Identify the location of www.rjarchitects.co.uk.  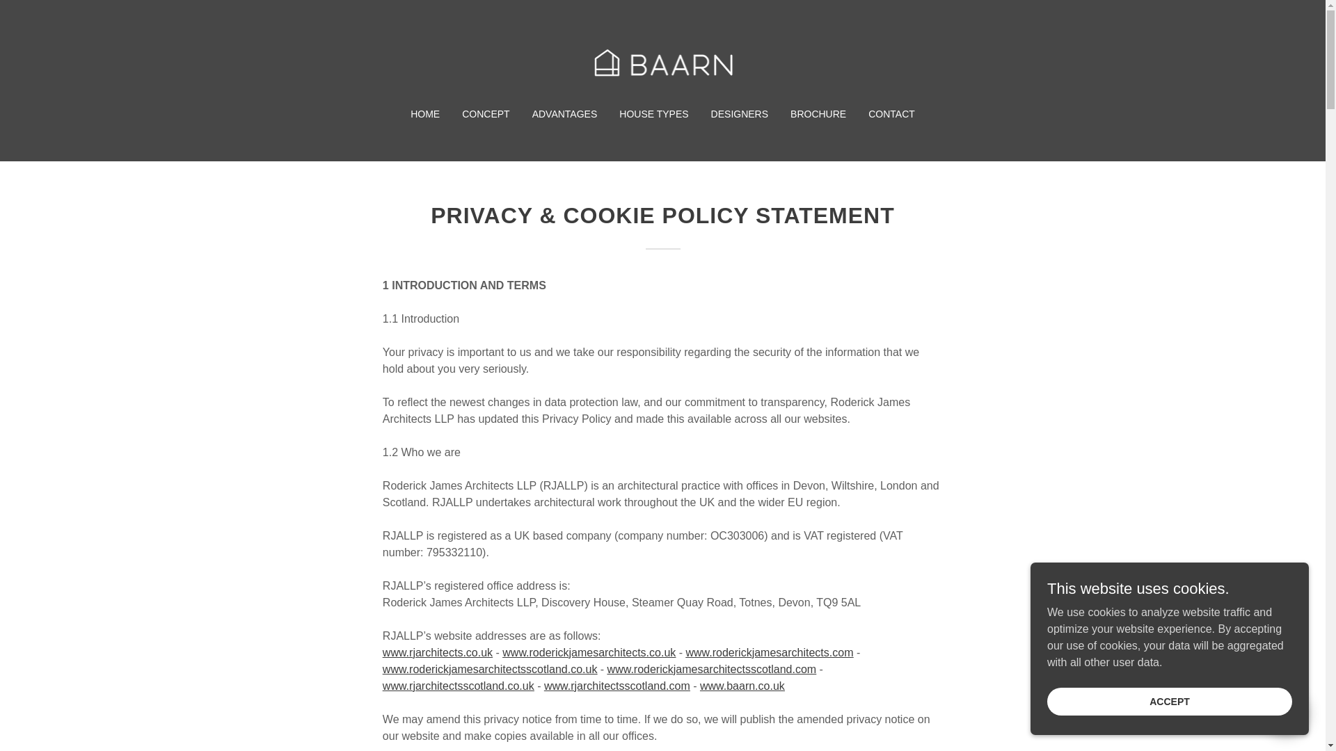
(437, 652).